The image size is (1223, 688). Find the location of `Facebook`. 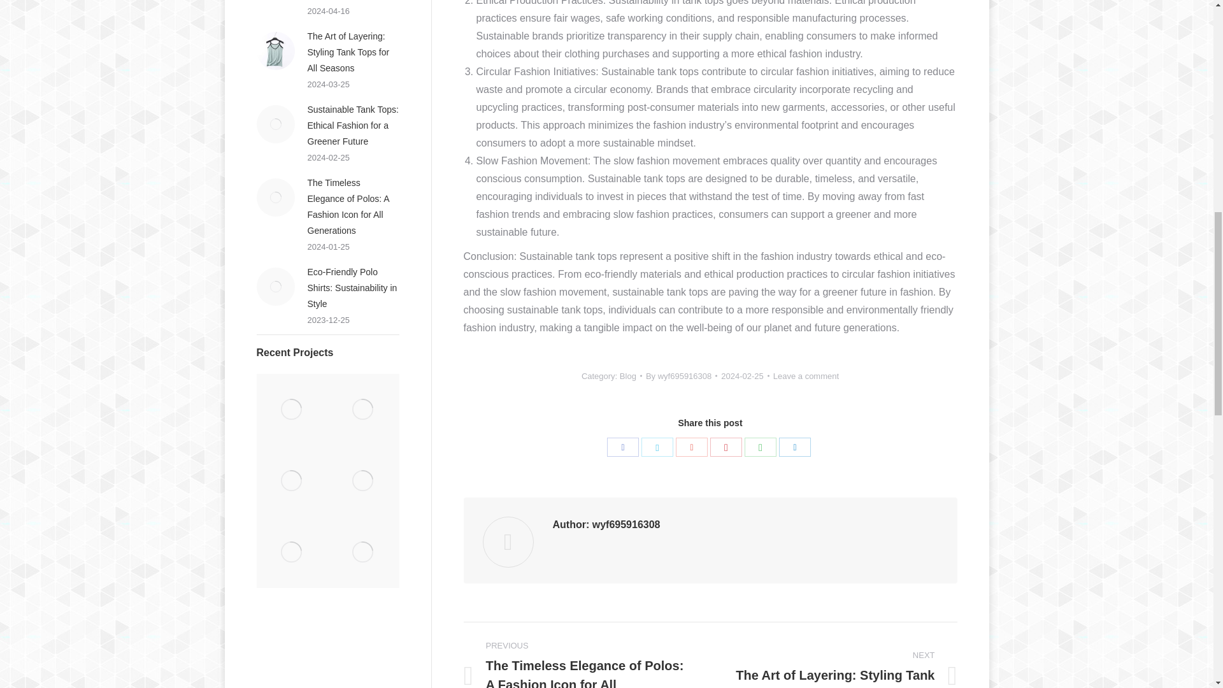

Facebook is located at coordinates (622, 447).